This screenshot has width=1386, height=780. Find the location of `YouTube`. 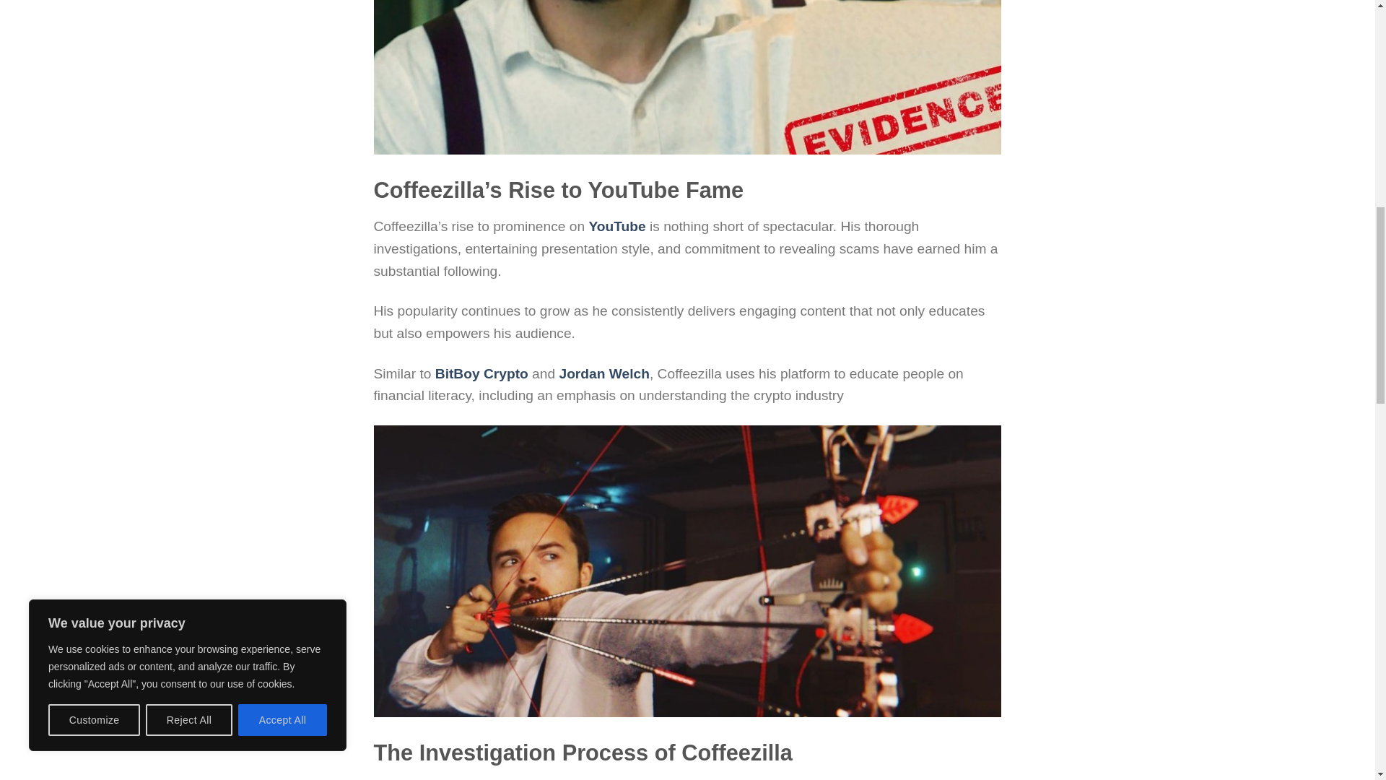

YouTube is located at coordinates (616, 227).